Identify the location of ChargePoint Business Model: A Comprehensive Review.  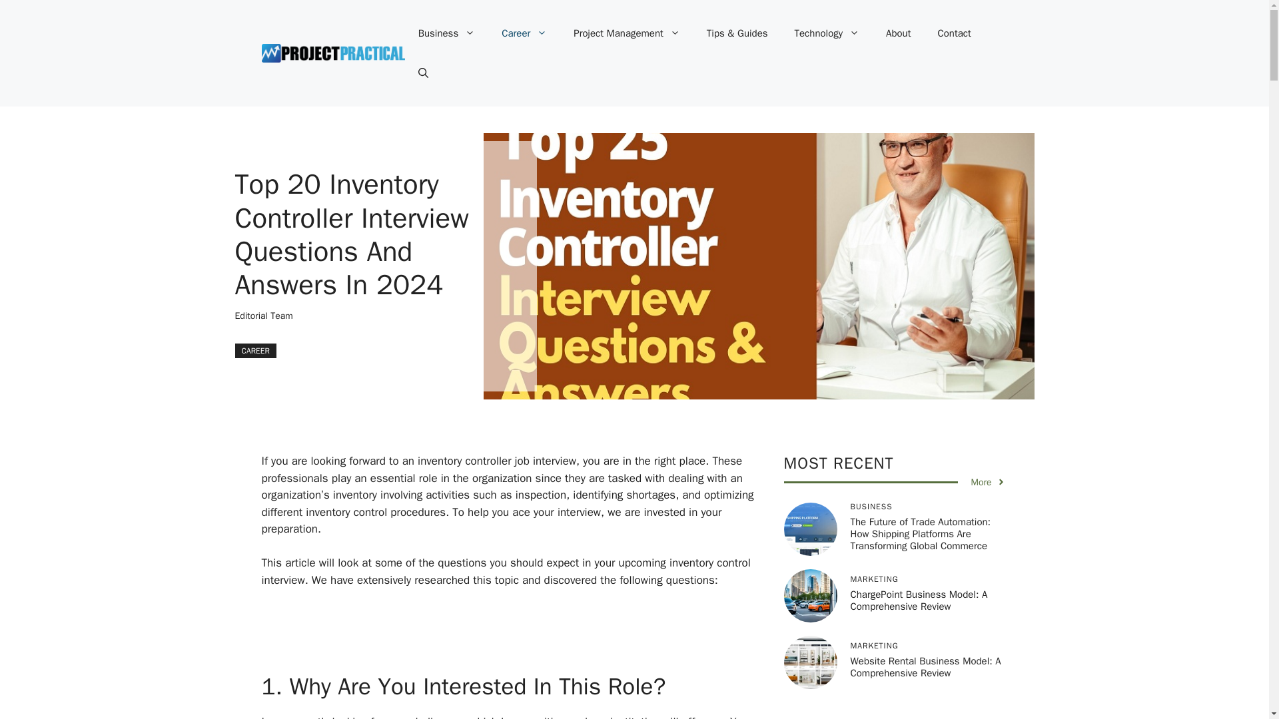
(919, 600).